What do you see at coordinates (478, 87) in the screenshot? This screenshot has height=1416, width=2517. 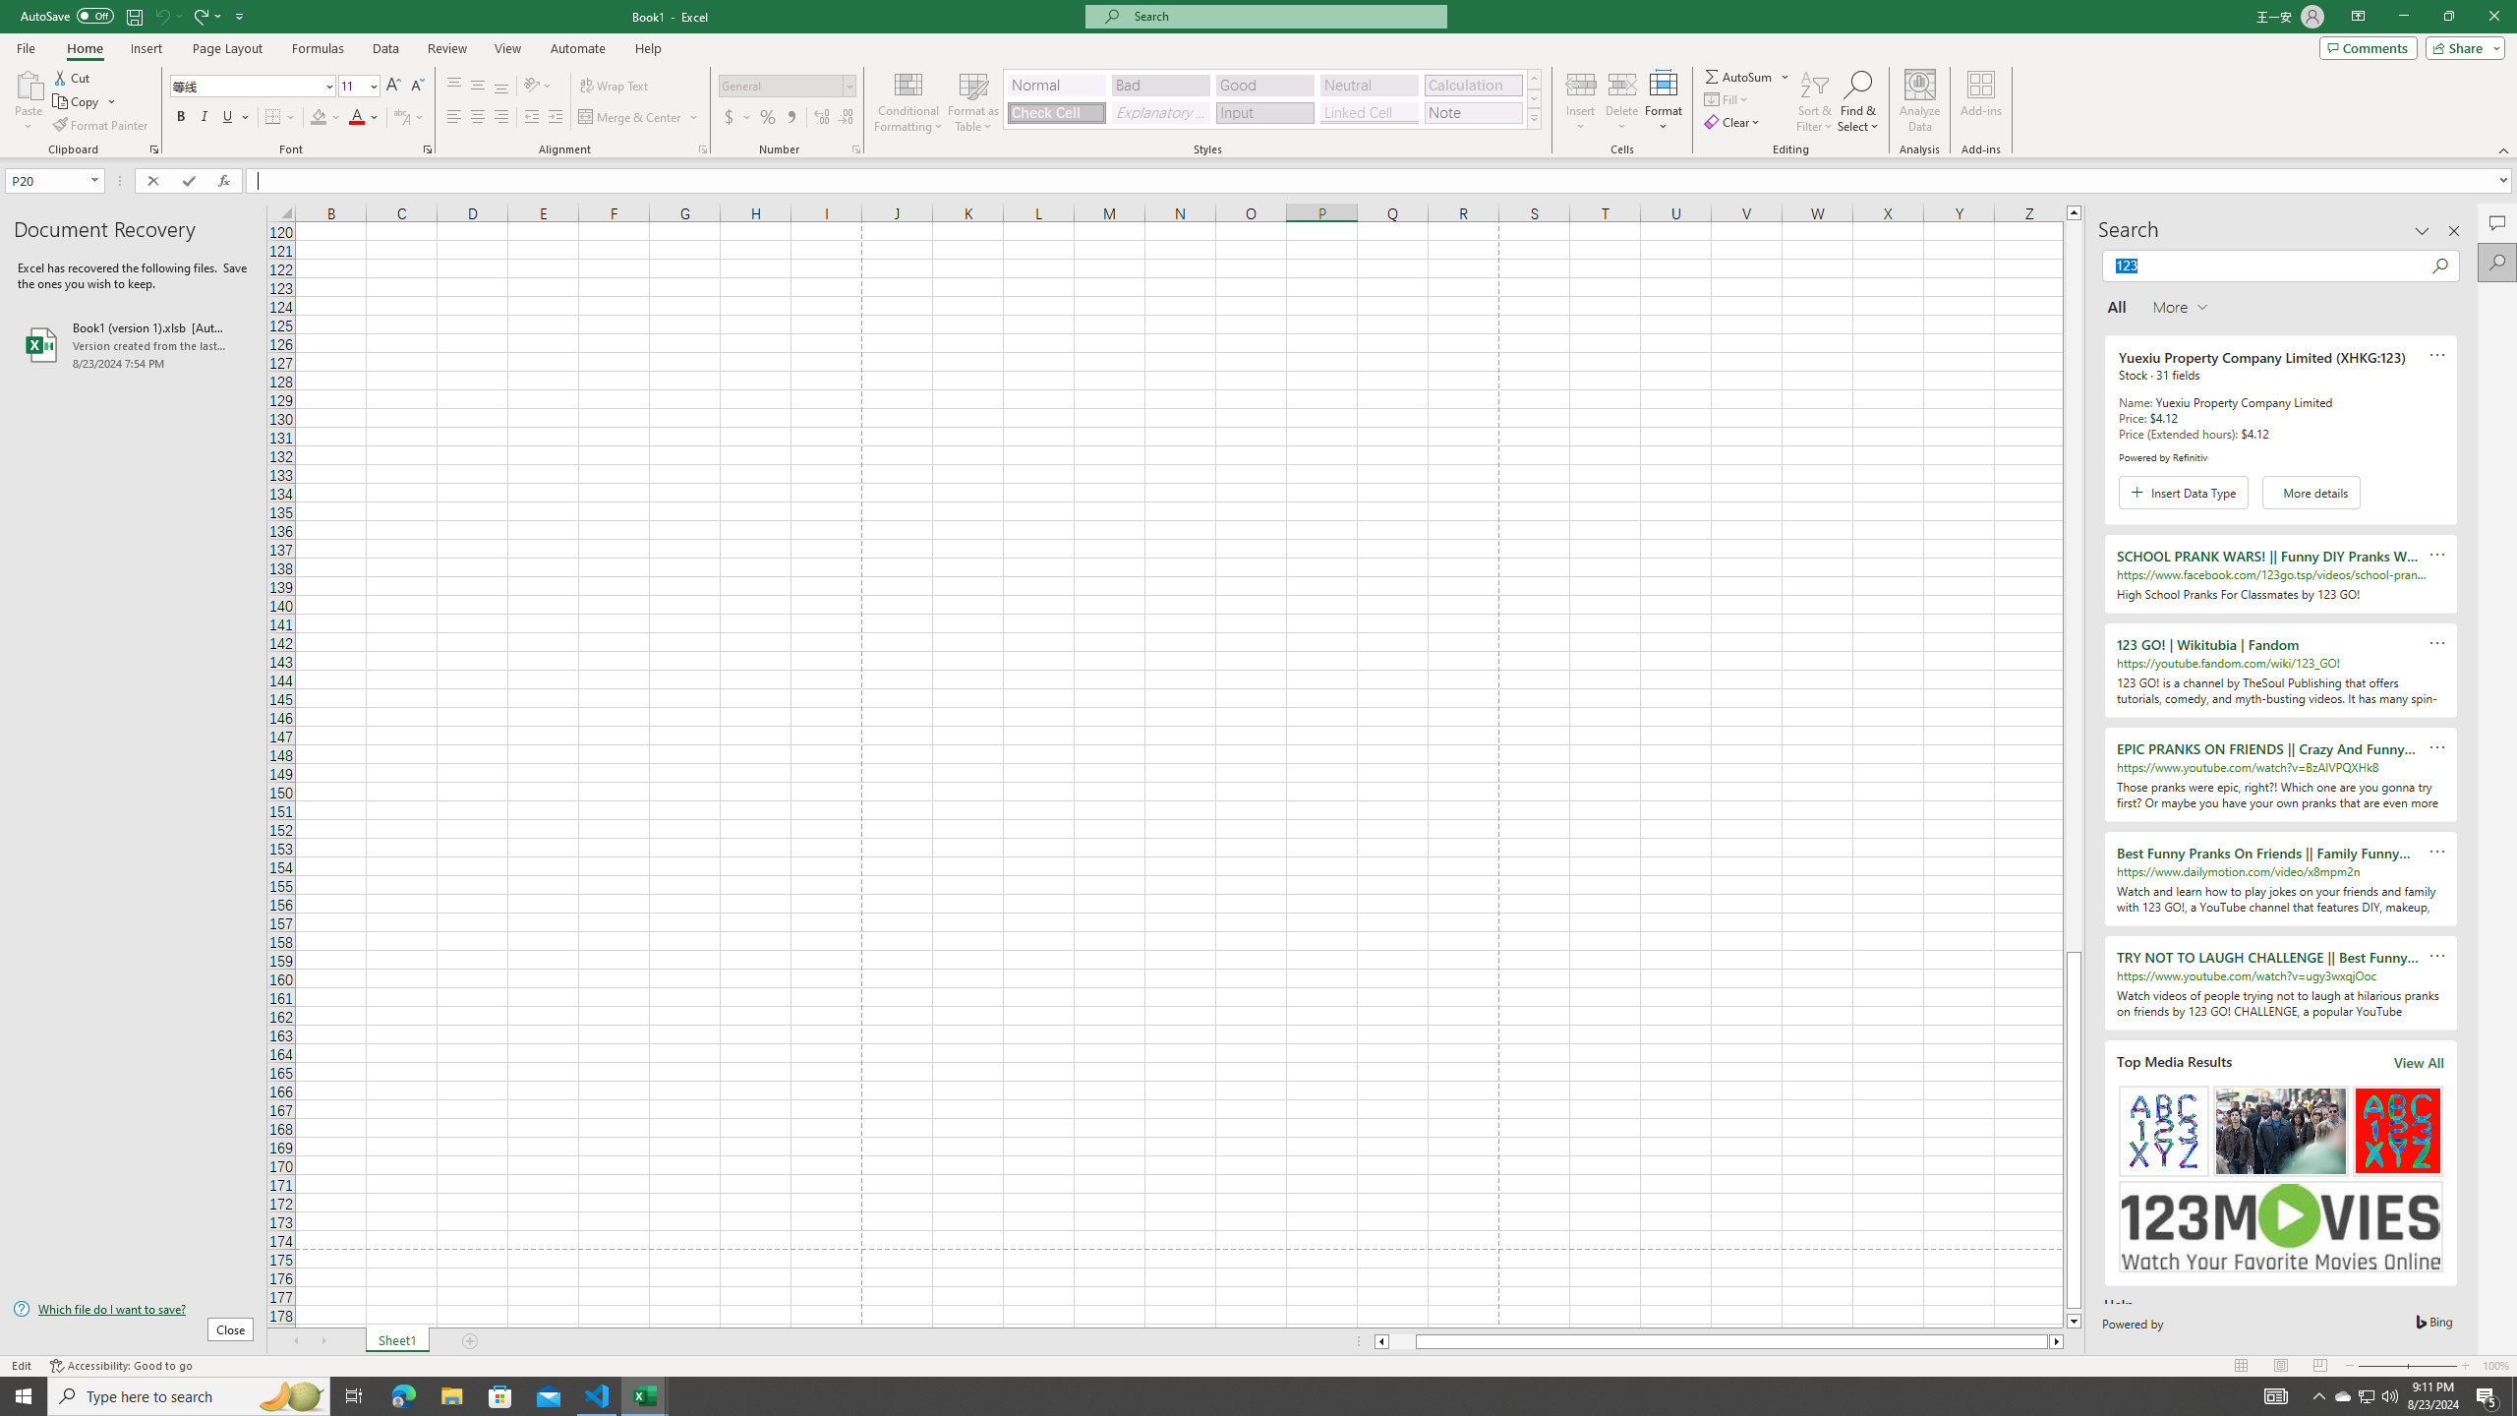 I see `Middle Align` at bounding box center [478, 87].